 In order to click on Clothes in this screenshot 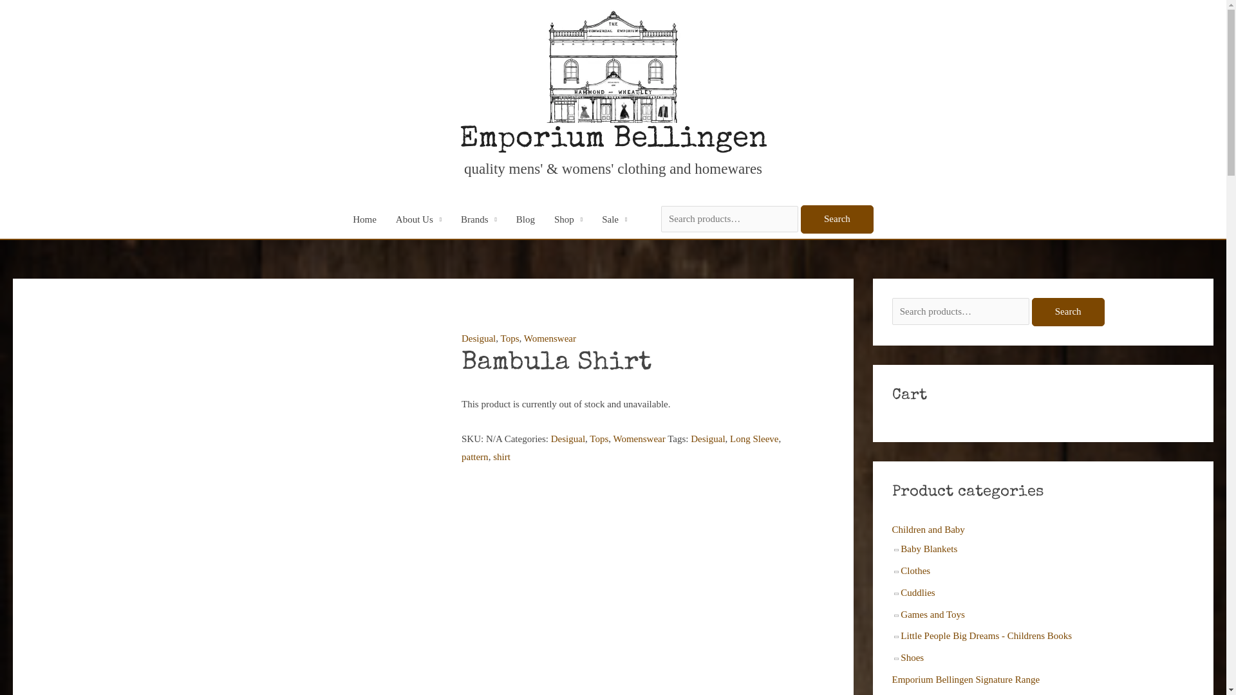, I will do `click(915, 571)`.